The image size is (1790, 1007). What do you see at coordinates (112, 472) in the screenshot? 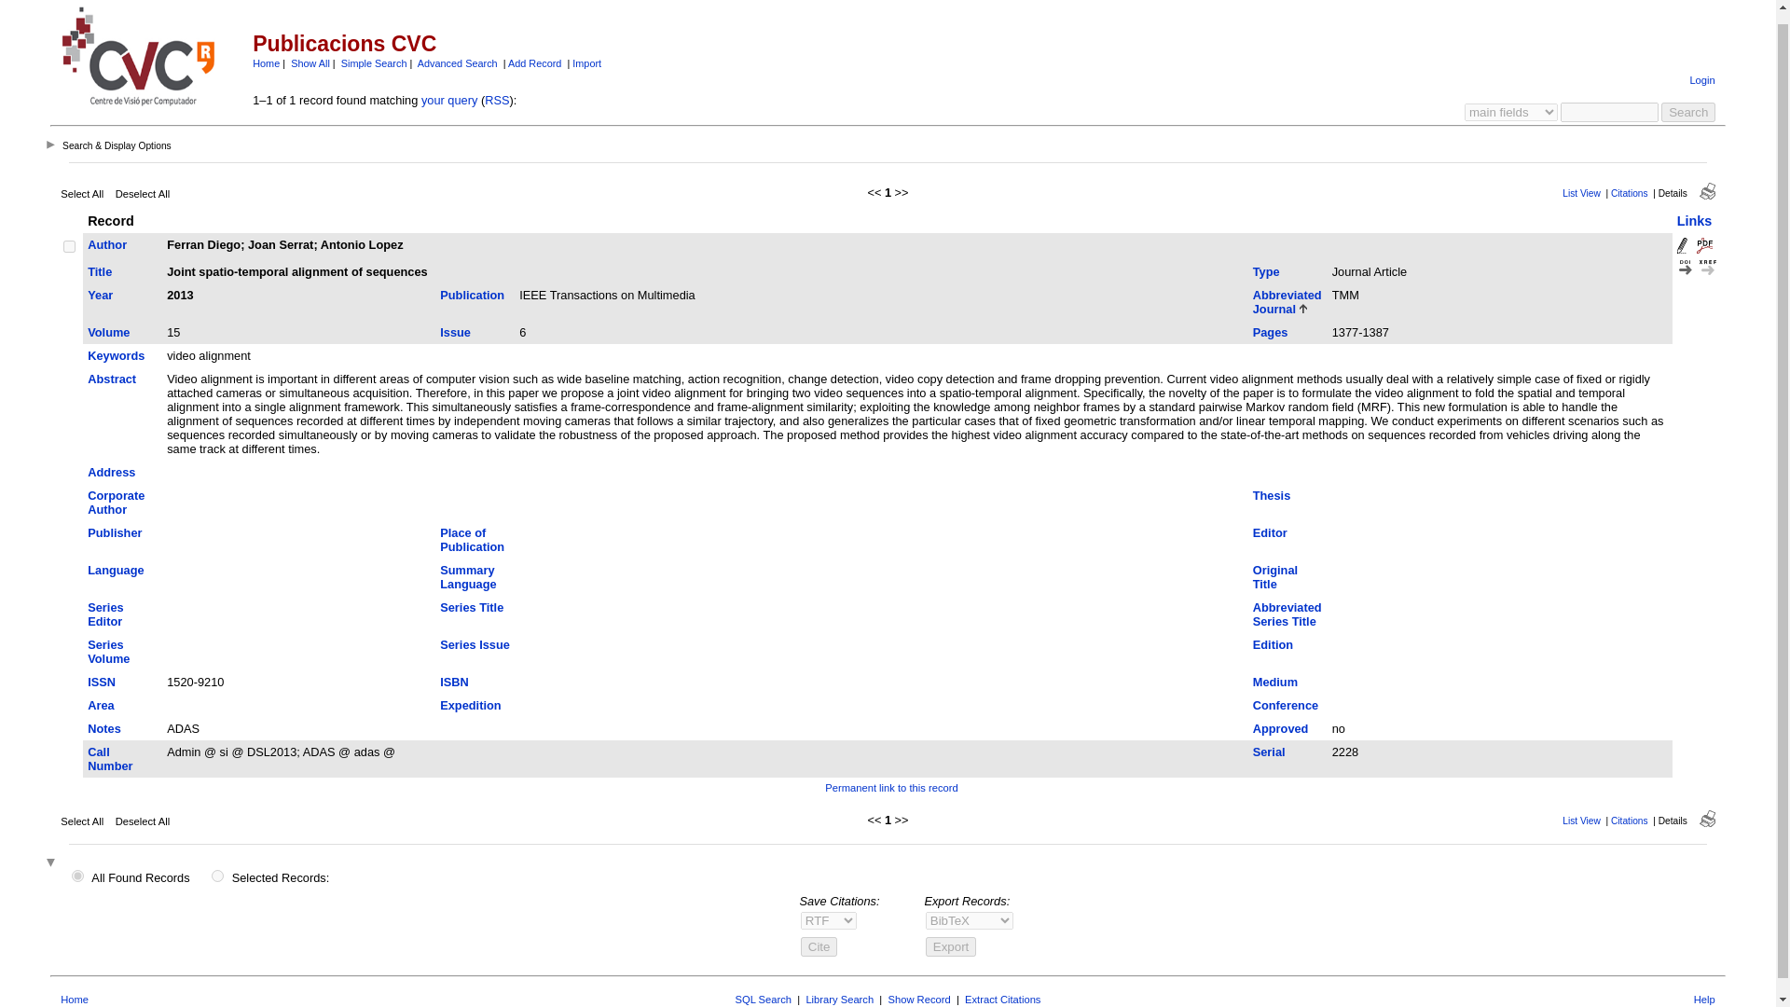
I see `Address` at bounding box center [112, 472].